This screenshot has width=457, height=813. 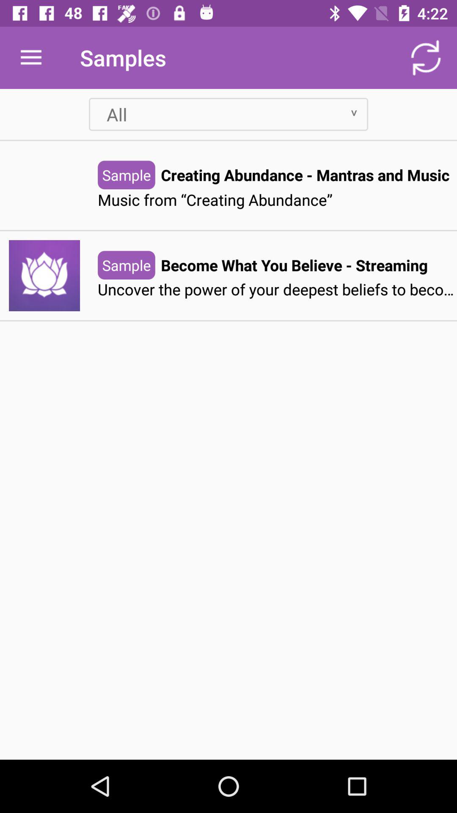 What do you see at coordinates (277, 290) in the screenshot?
I see `swipe until uncover the power item` at bounding box center [277, 290].